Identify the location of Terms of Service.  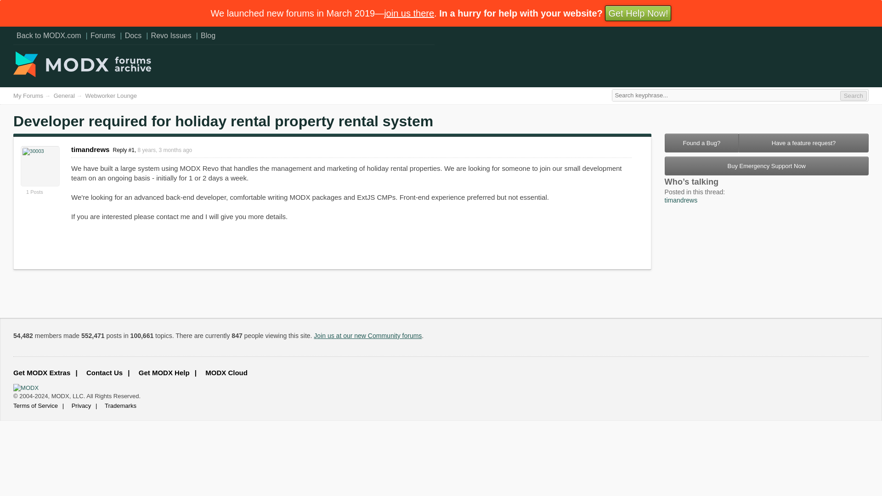
(39, 406).